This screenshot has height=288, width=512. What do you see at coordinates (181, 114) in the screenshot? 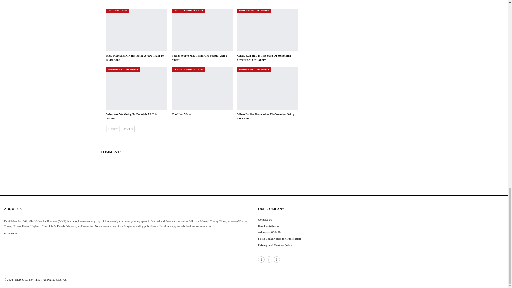
I see `The Heat Wave` at bounding box center [181, 114].